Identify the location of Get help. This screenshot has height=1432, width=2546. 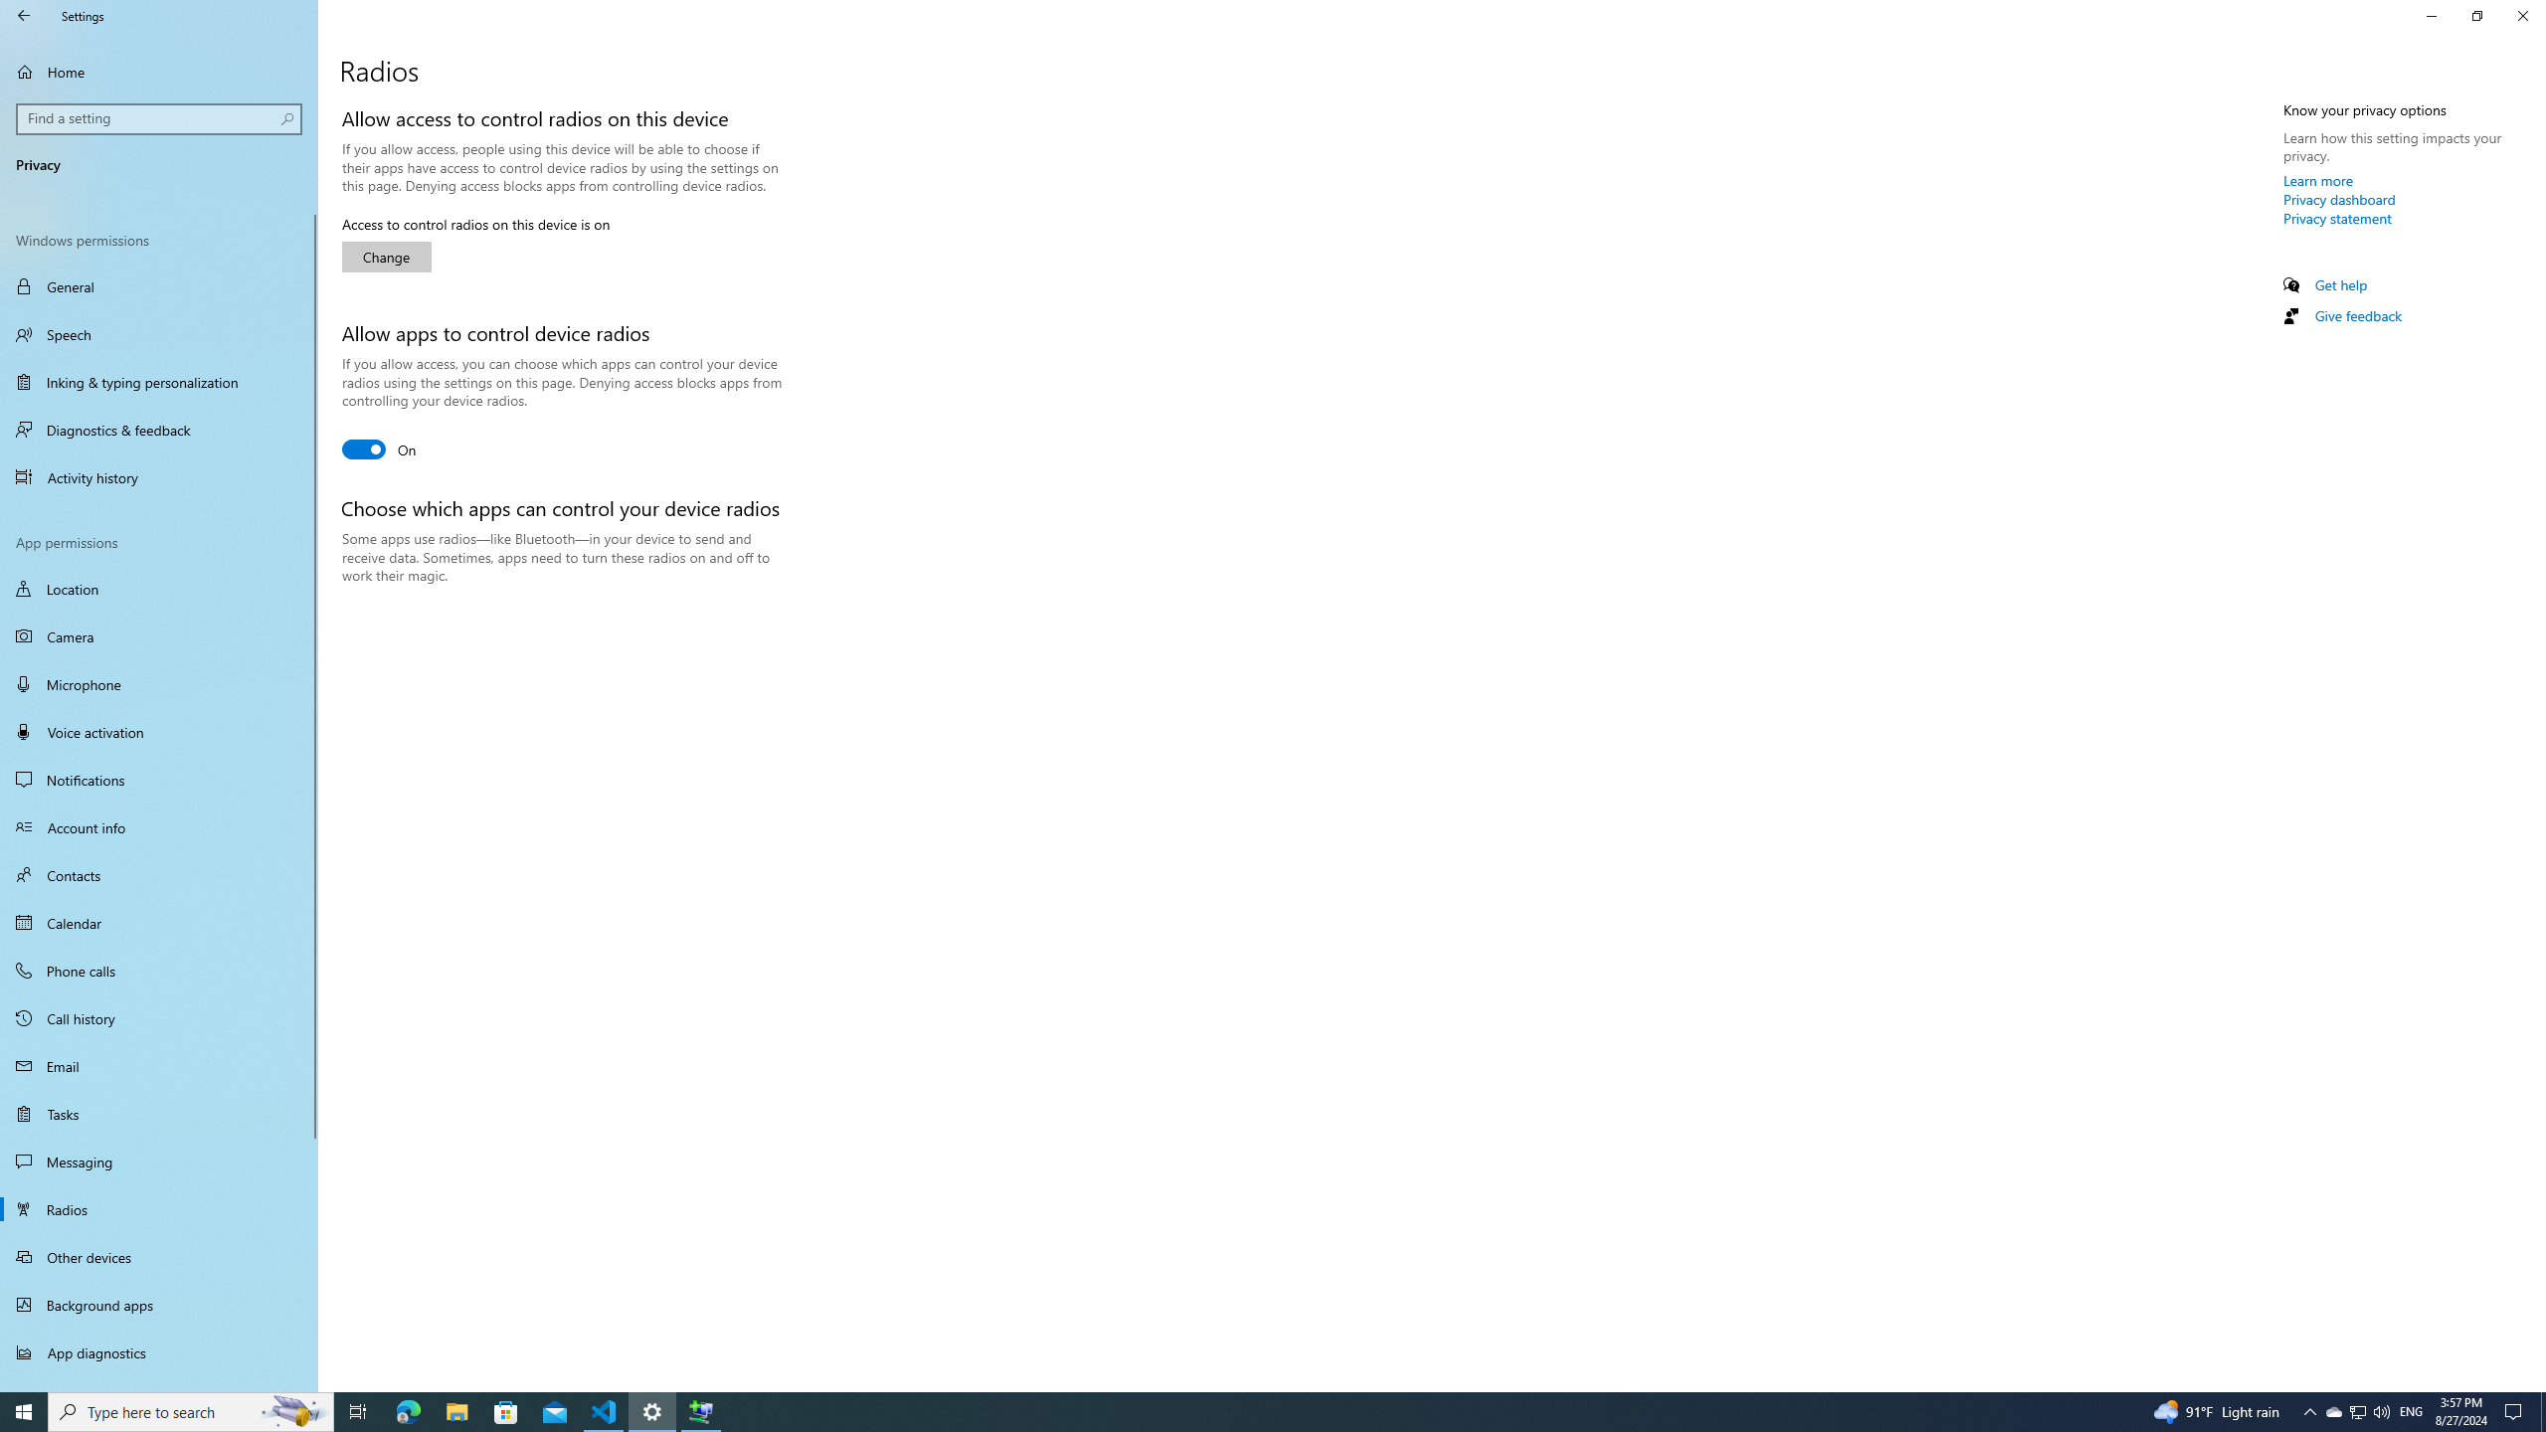
(2341, 284).